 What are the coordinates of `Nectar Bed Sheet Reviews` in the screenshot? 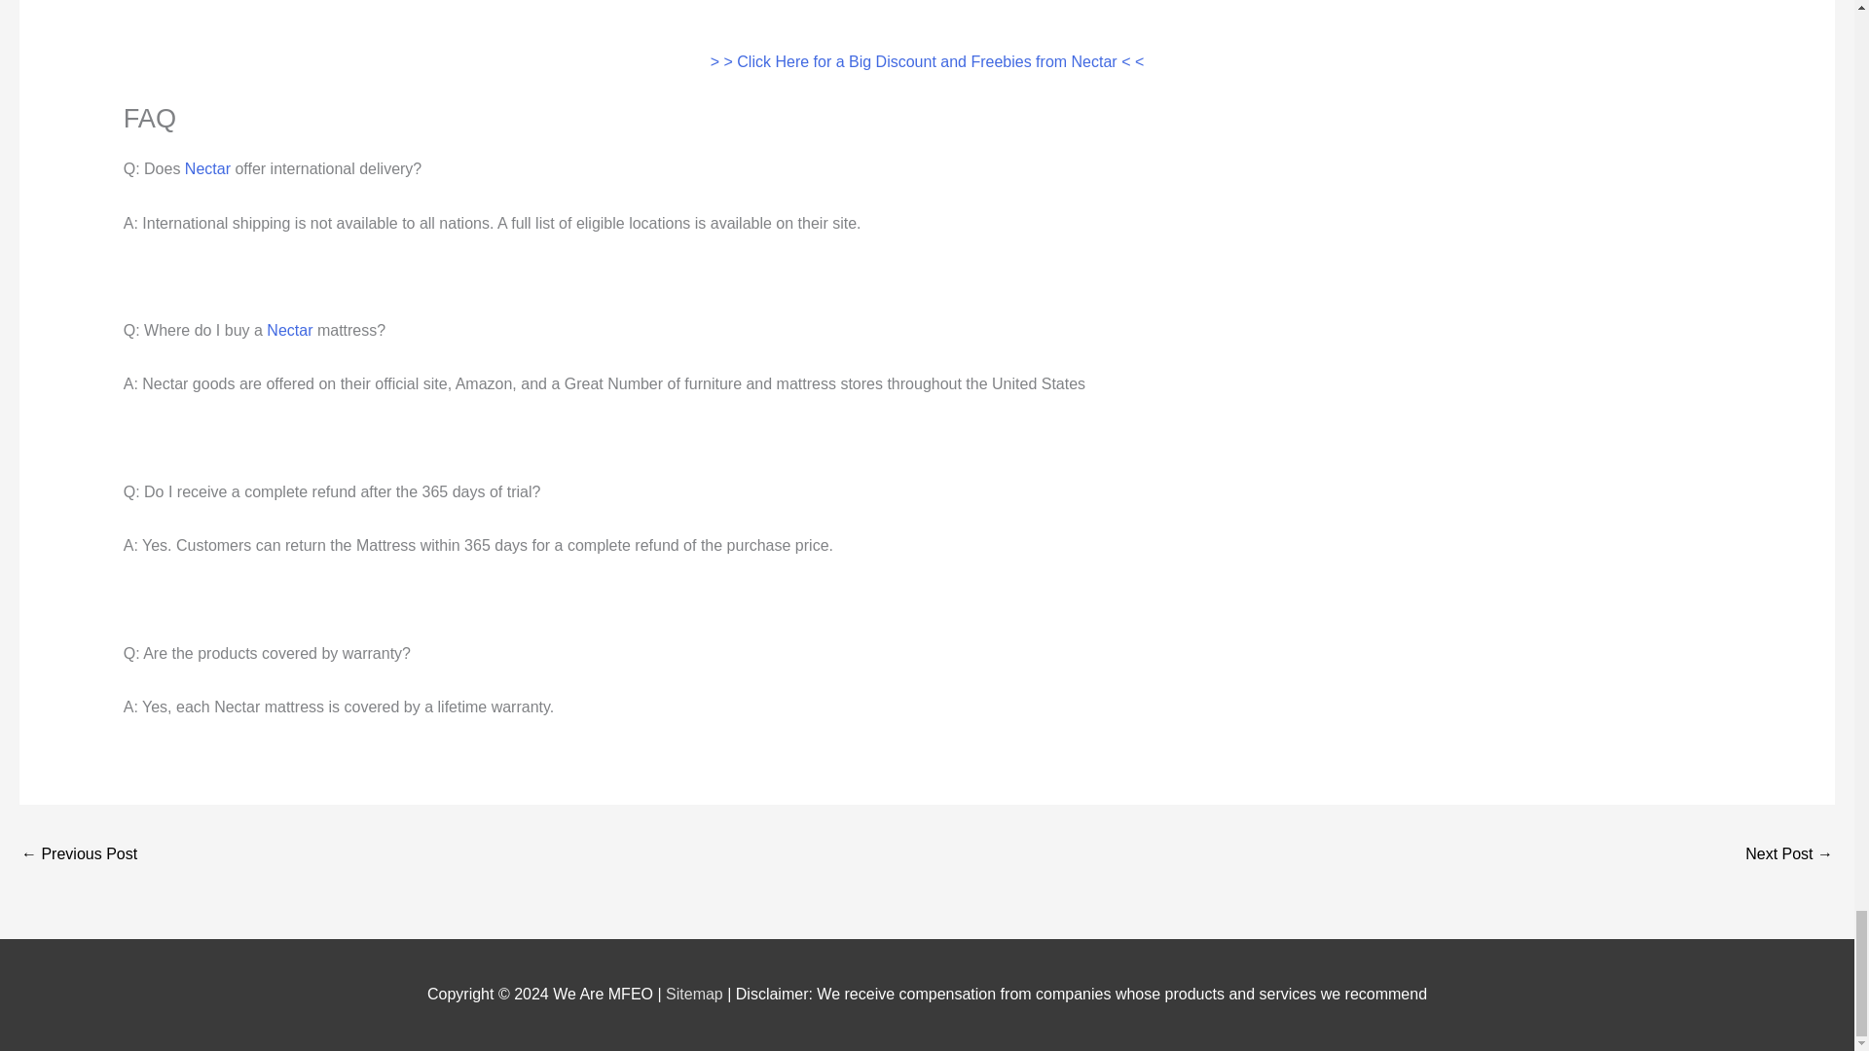 It's located at (1789, 854).